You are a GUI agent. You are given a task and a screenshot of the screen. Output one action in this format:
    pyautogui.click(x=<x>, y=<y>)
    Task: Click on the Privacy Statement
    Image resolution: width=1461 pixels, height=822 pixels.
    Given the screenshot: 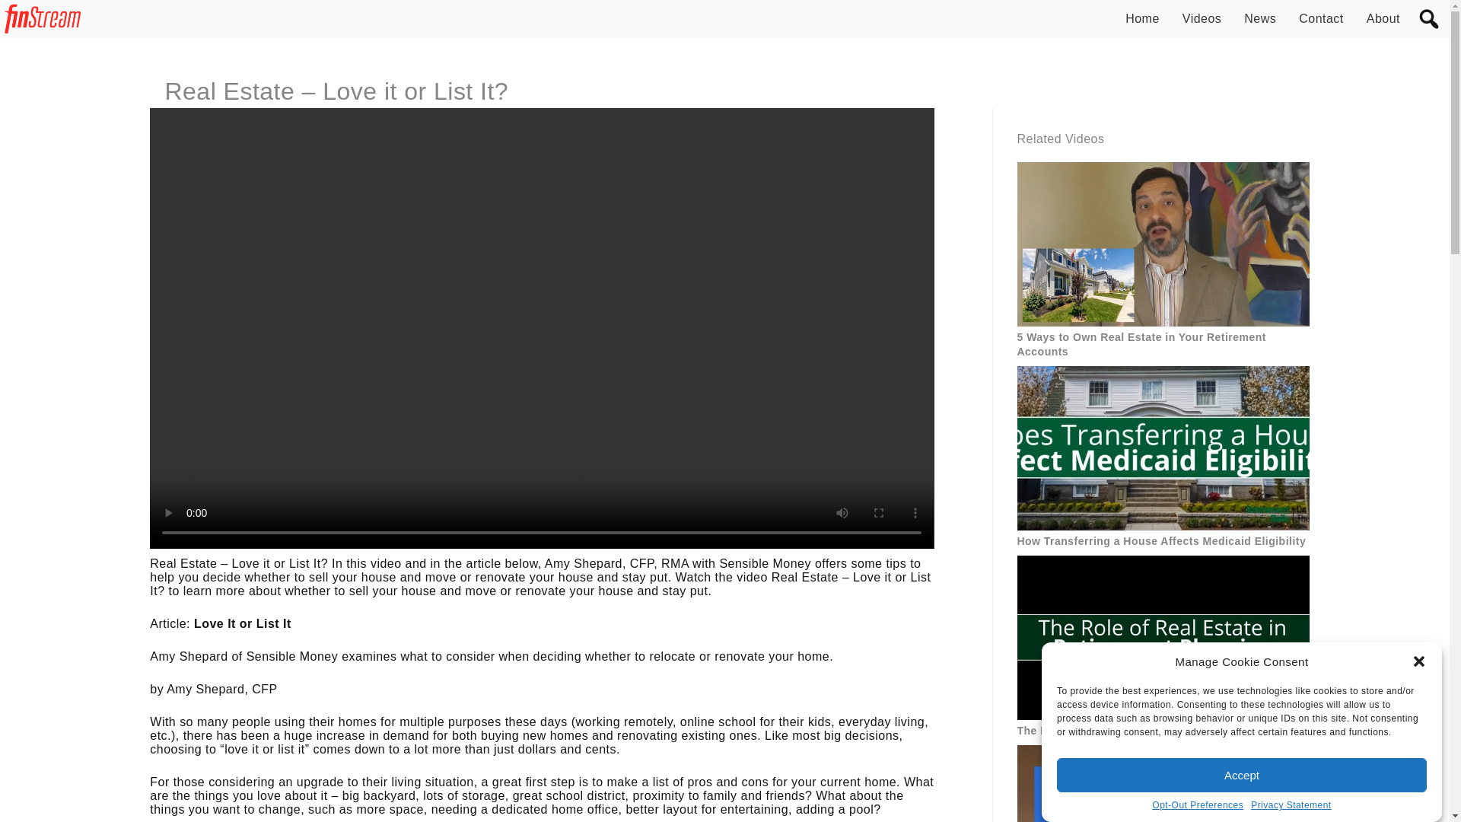 What is the action you would take?
    pyautogui.click(x=1291, y=810)
    